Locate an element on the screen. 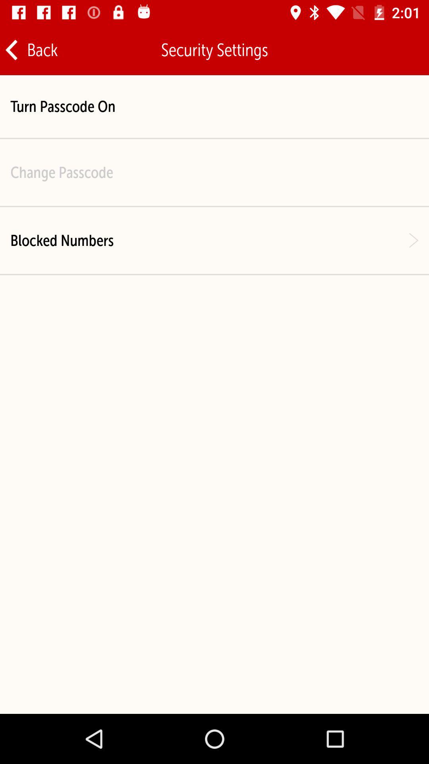 The height and width of the screenshot is (764, 429). press blocked numbers item is located at coordinates (62, 240).